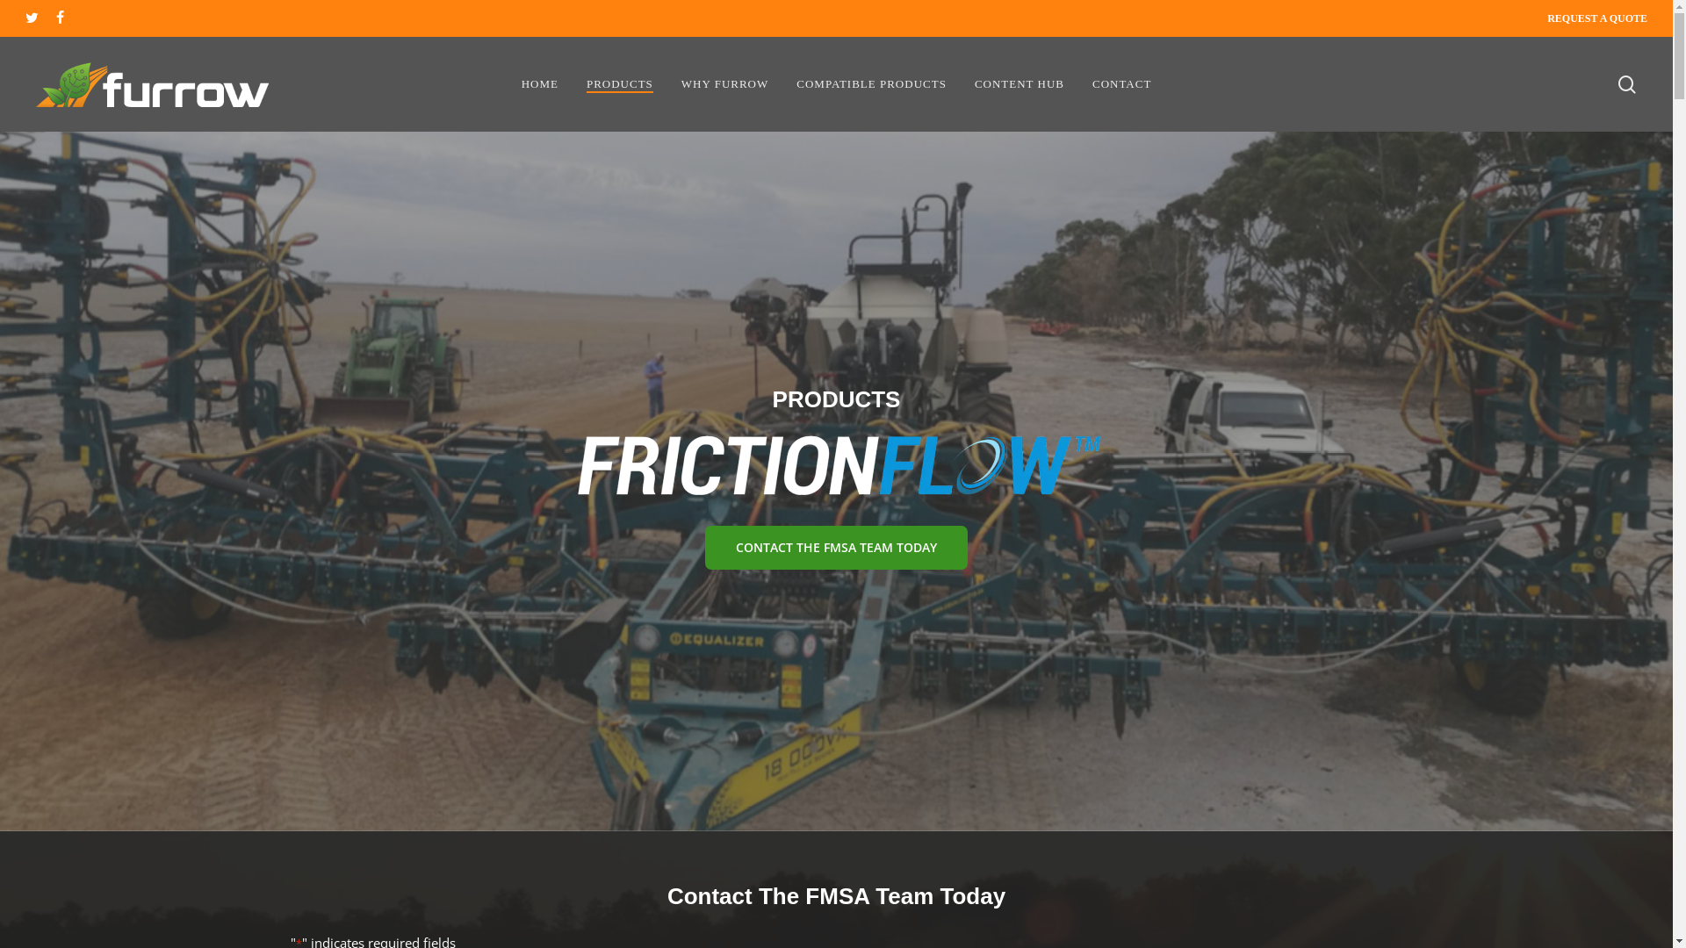  I want to click on FACEBOOK, so click(60, 18).